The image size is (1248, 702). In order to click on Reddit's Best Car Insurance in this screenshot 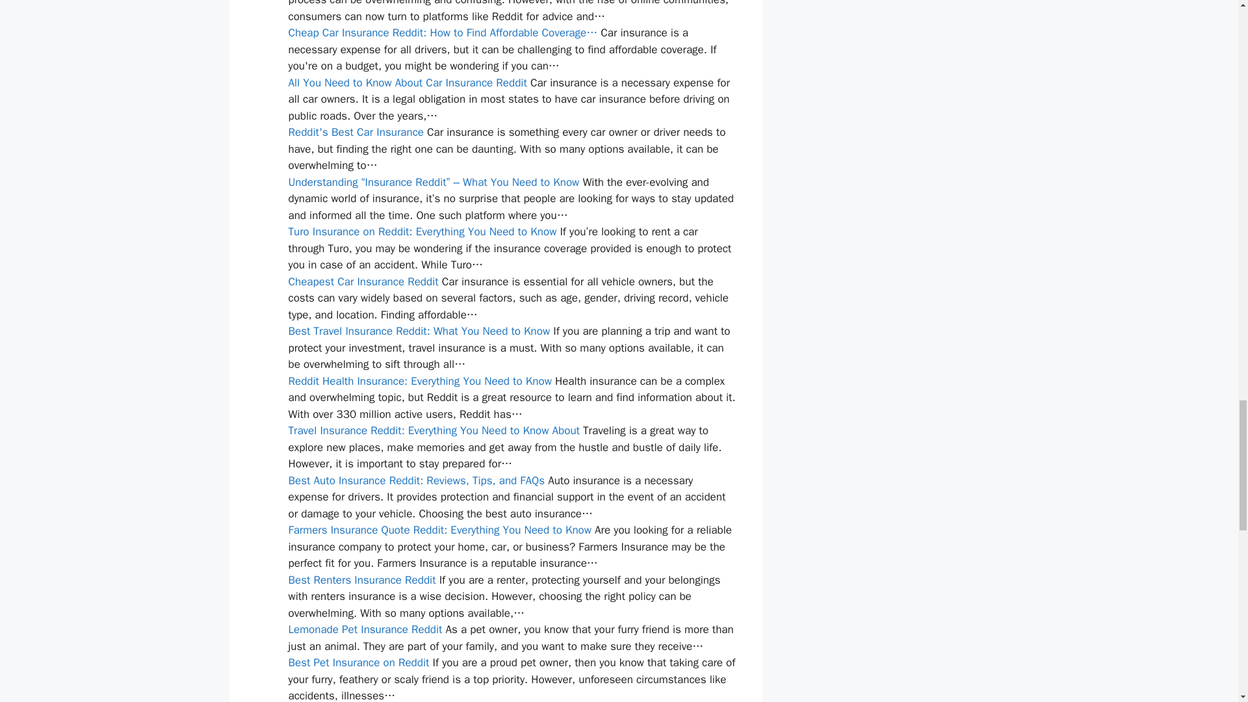, I will do `click(356, 132)`.